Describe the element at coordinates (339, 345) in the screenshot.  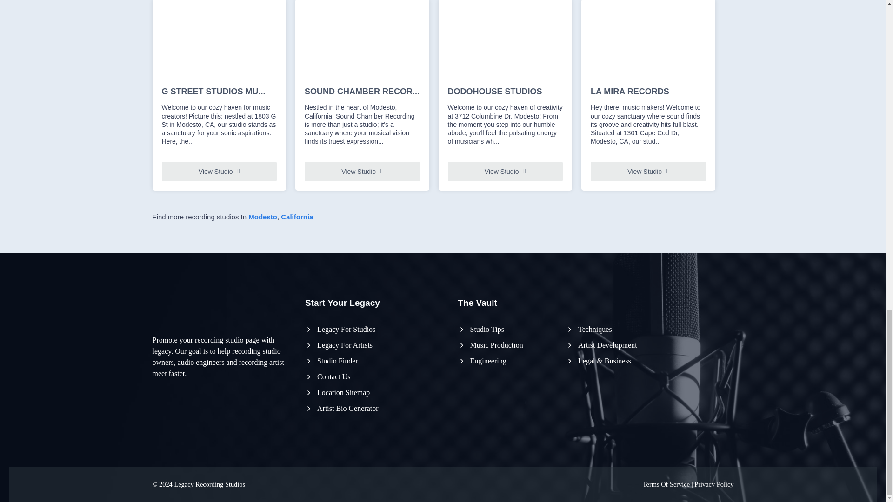
I see `Legacy For Artists` at that location.